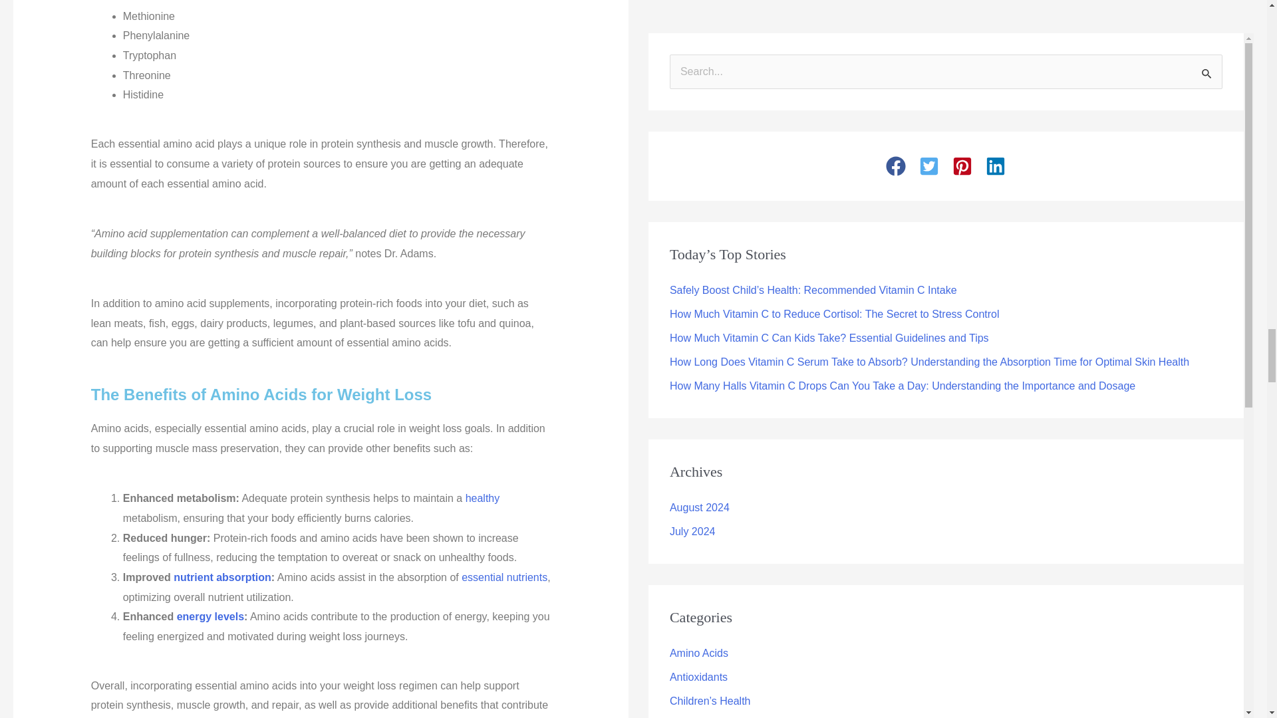 Image resolution: width=1277 pixels, height=718 pixels. Describe the element at coordinates (222, 577) in the screenshot. I see `nutrient absorption` at that location.